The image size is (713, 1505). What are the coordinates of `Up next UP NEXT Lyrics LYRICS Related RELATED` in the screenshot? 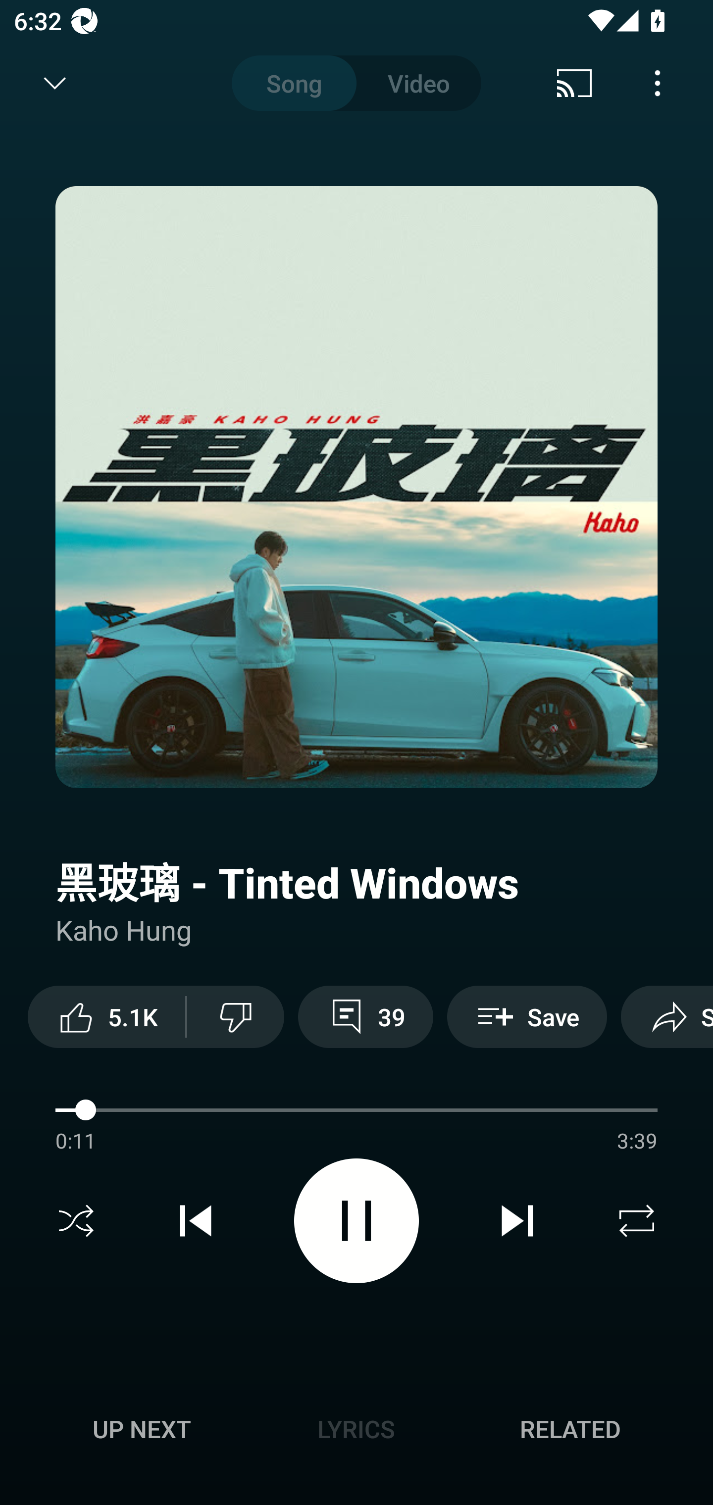 It's located at (356, 1432).